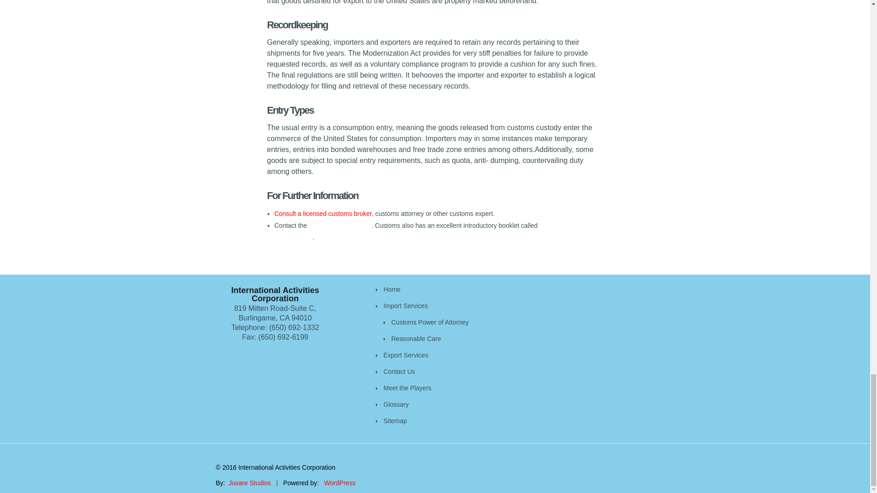 This screenshot has width=877, height=493. What do you see at coordinates (399, 371) in the screenshot?
I see `Contact Us` at bounding box center [399, 371].